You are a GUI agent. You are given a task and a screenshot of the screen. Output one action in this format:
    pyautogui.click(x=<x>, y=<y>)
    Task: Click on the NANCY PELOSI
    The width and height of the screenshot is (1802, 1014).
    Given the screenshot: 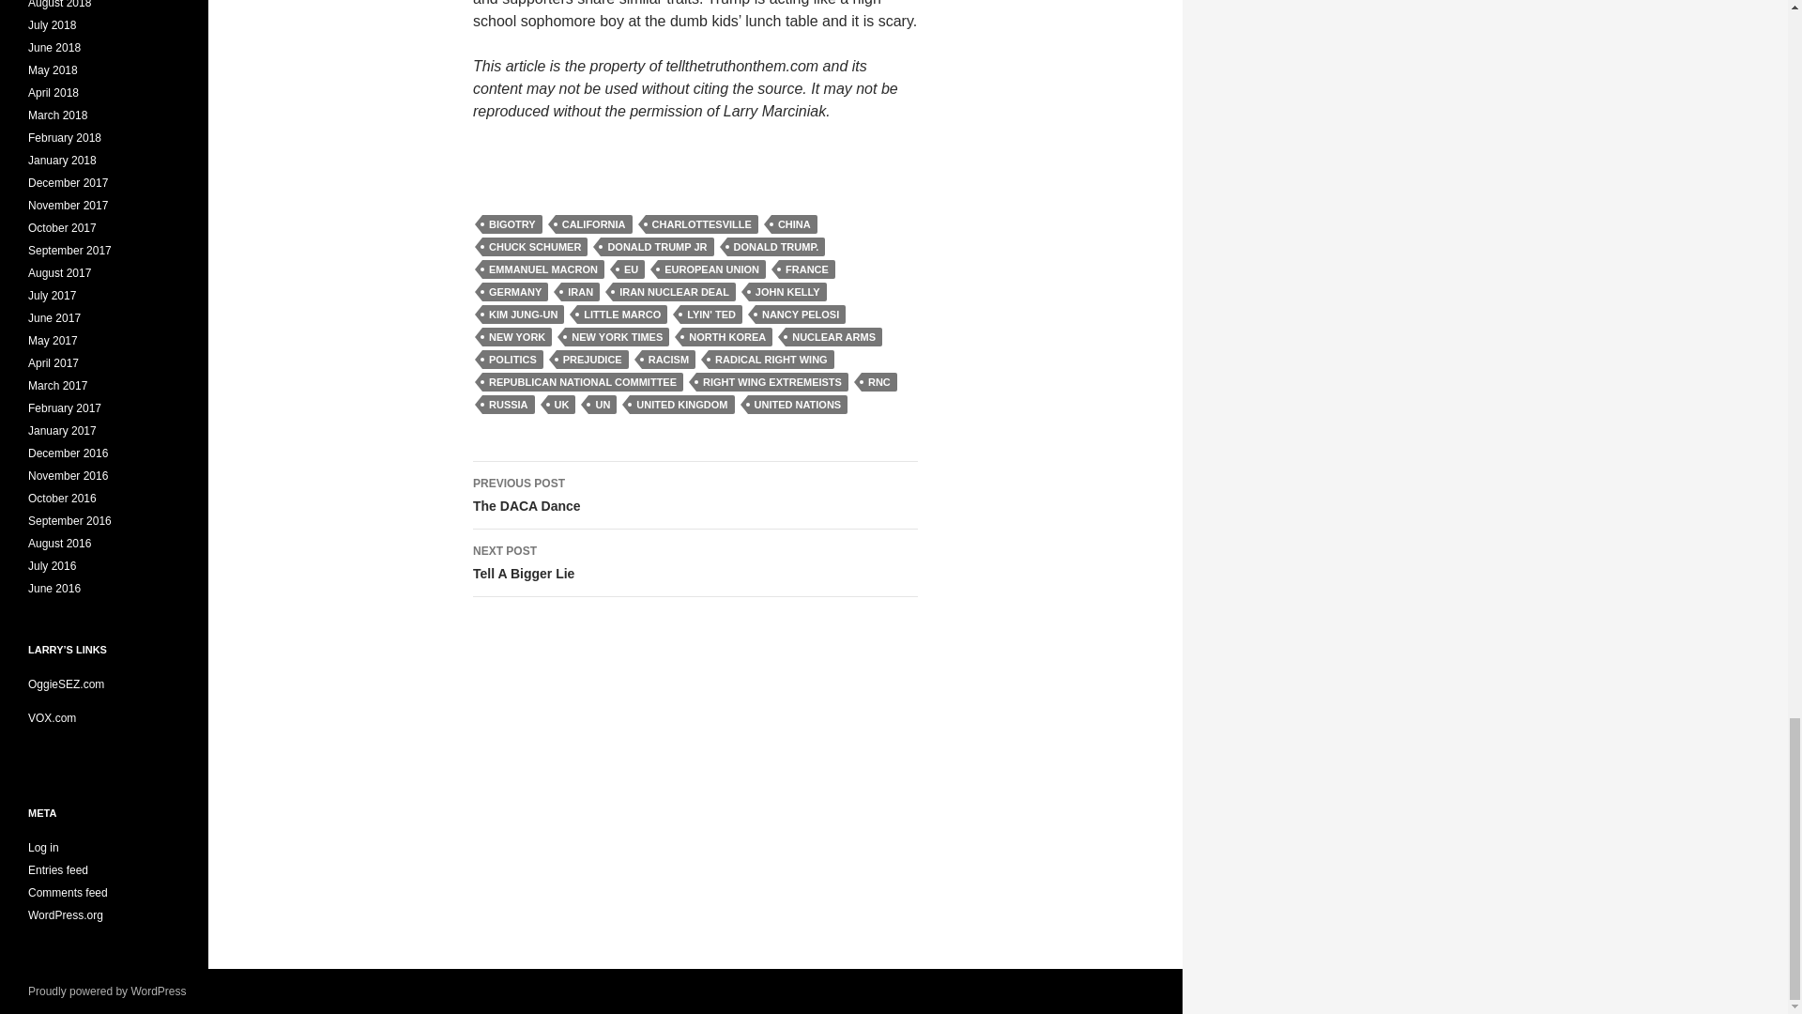 What is the action you would take?
    pyautogui.click(x=800, y=314)
    